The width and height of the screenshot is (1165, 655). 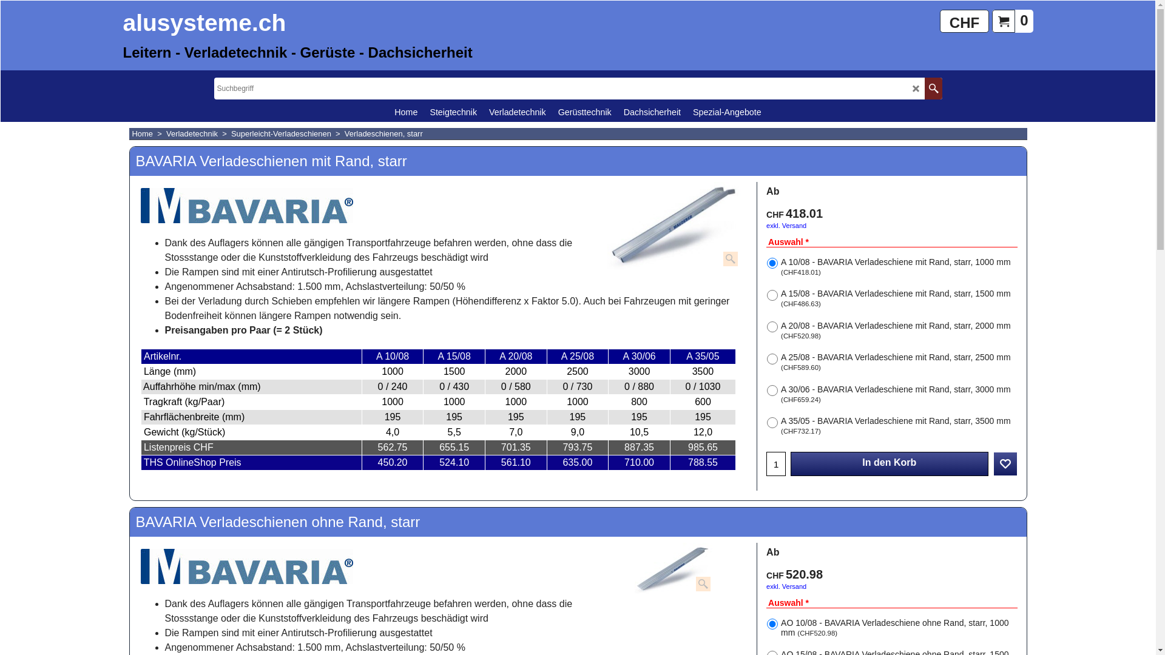 I want to click on CHF, so click(x=965, y=21).